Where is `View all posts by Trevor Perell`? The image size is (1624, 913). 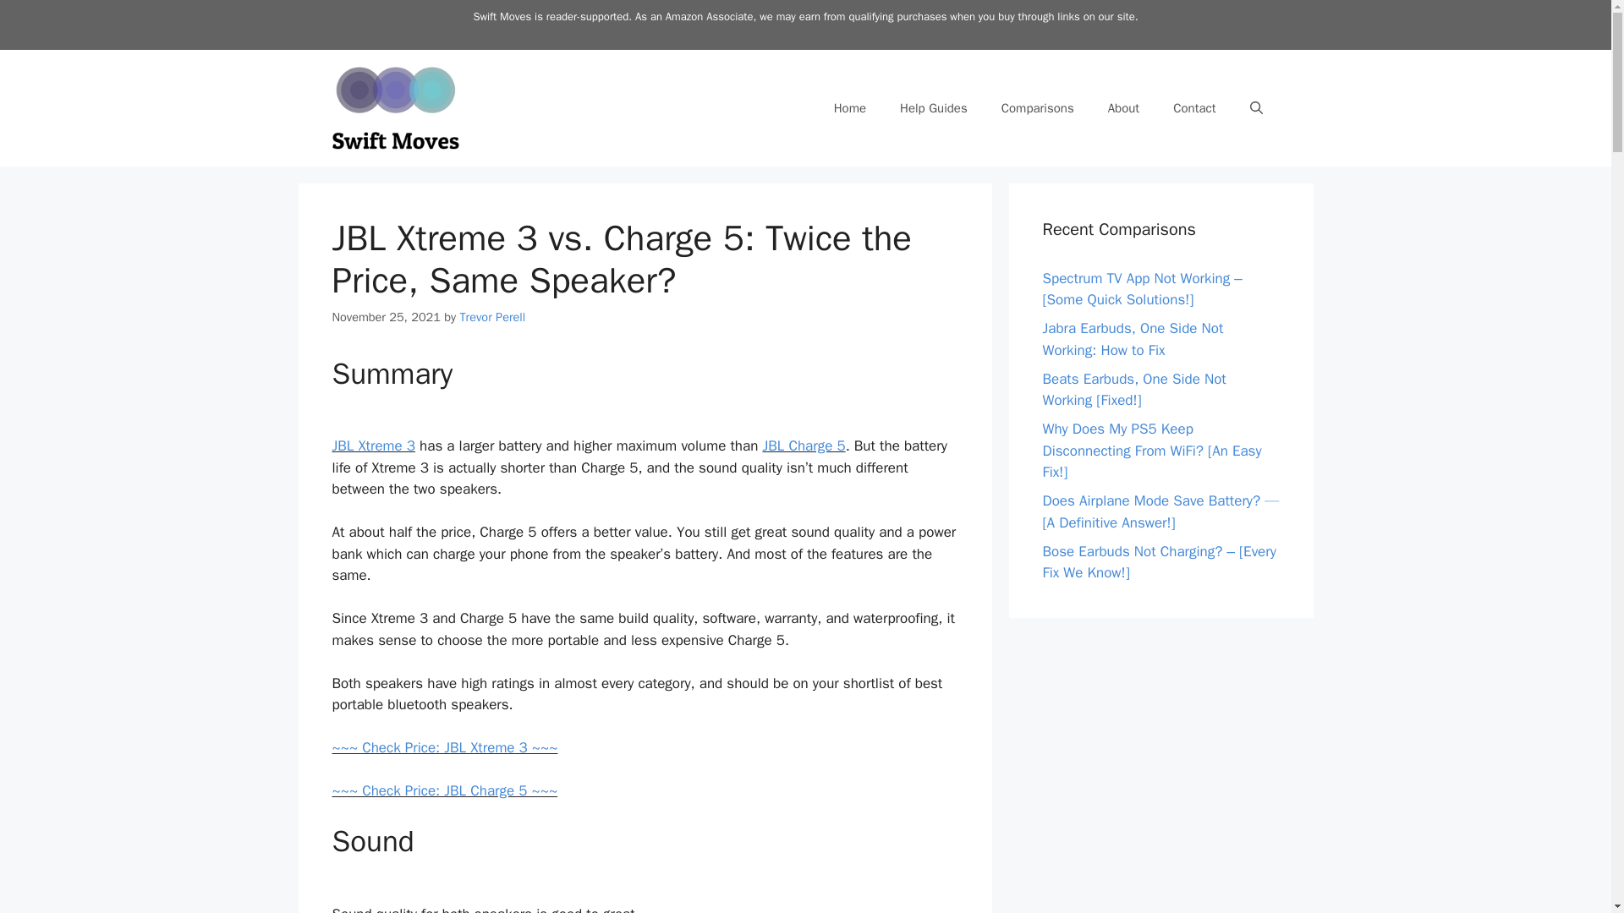
View all posts by Trevor Perell is located at coordinates (492, 317).